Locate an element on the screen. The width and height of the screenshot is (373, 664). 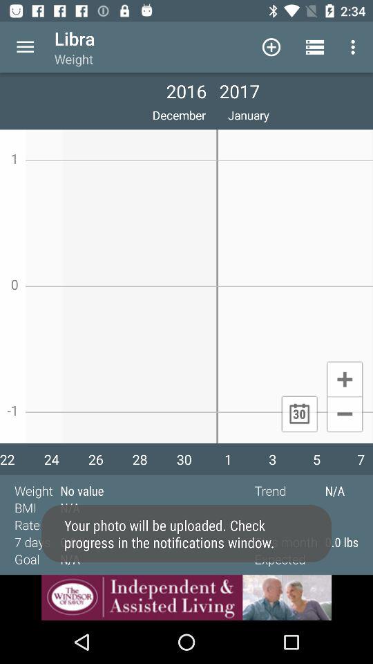
click the advertisement at bottom is located at coordinates (186, 598).